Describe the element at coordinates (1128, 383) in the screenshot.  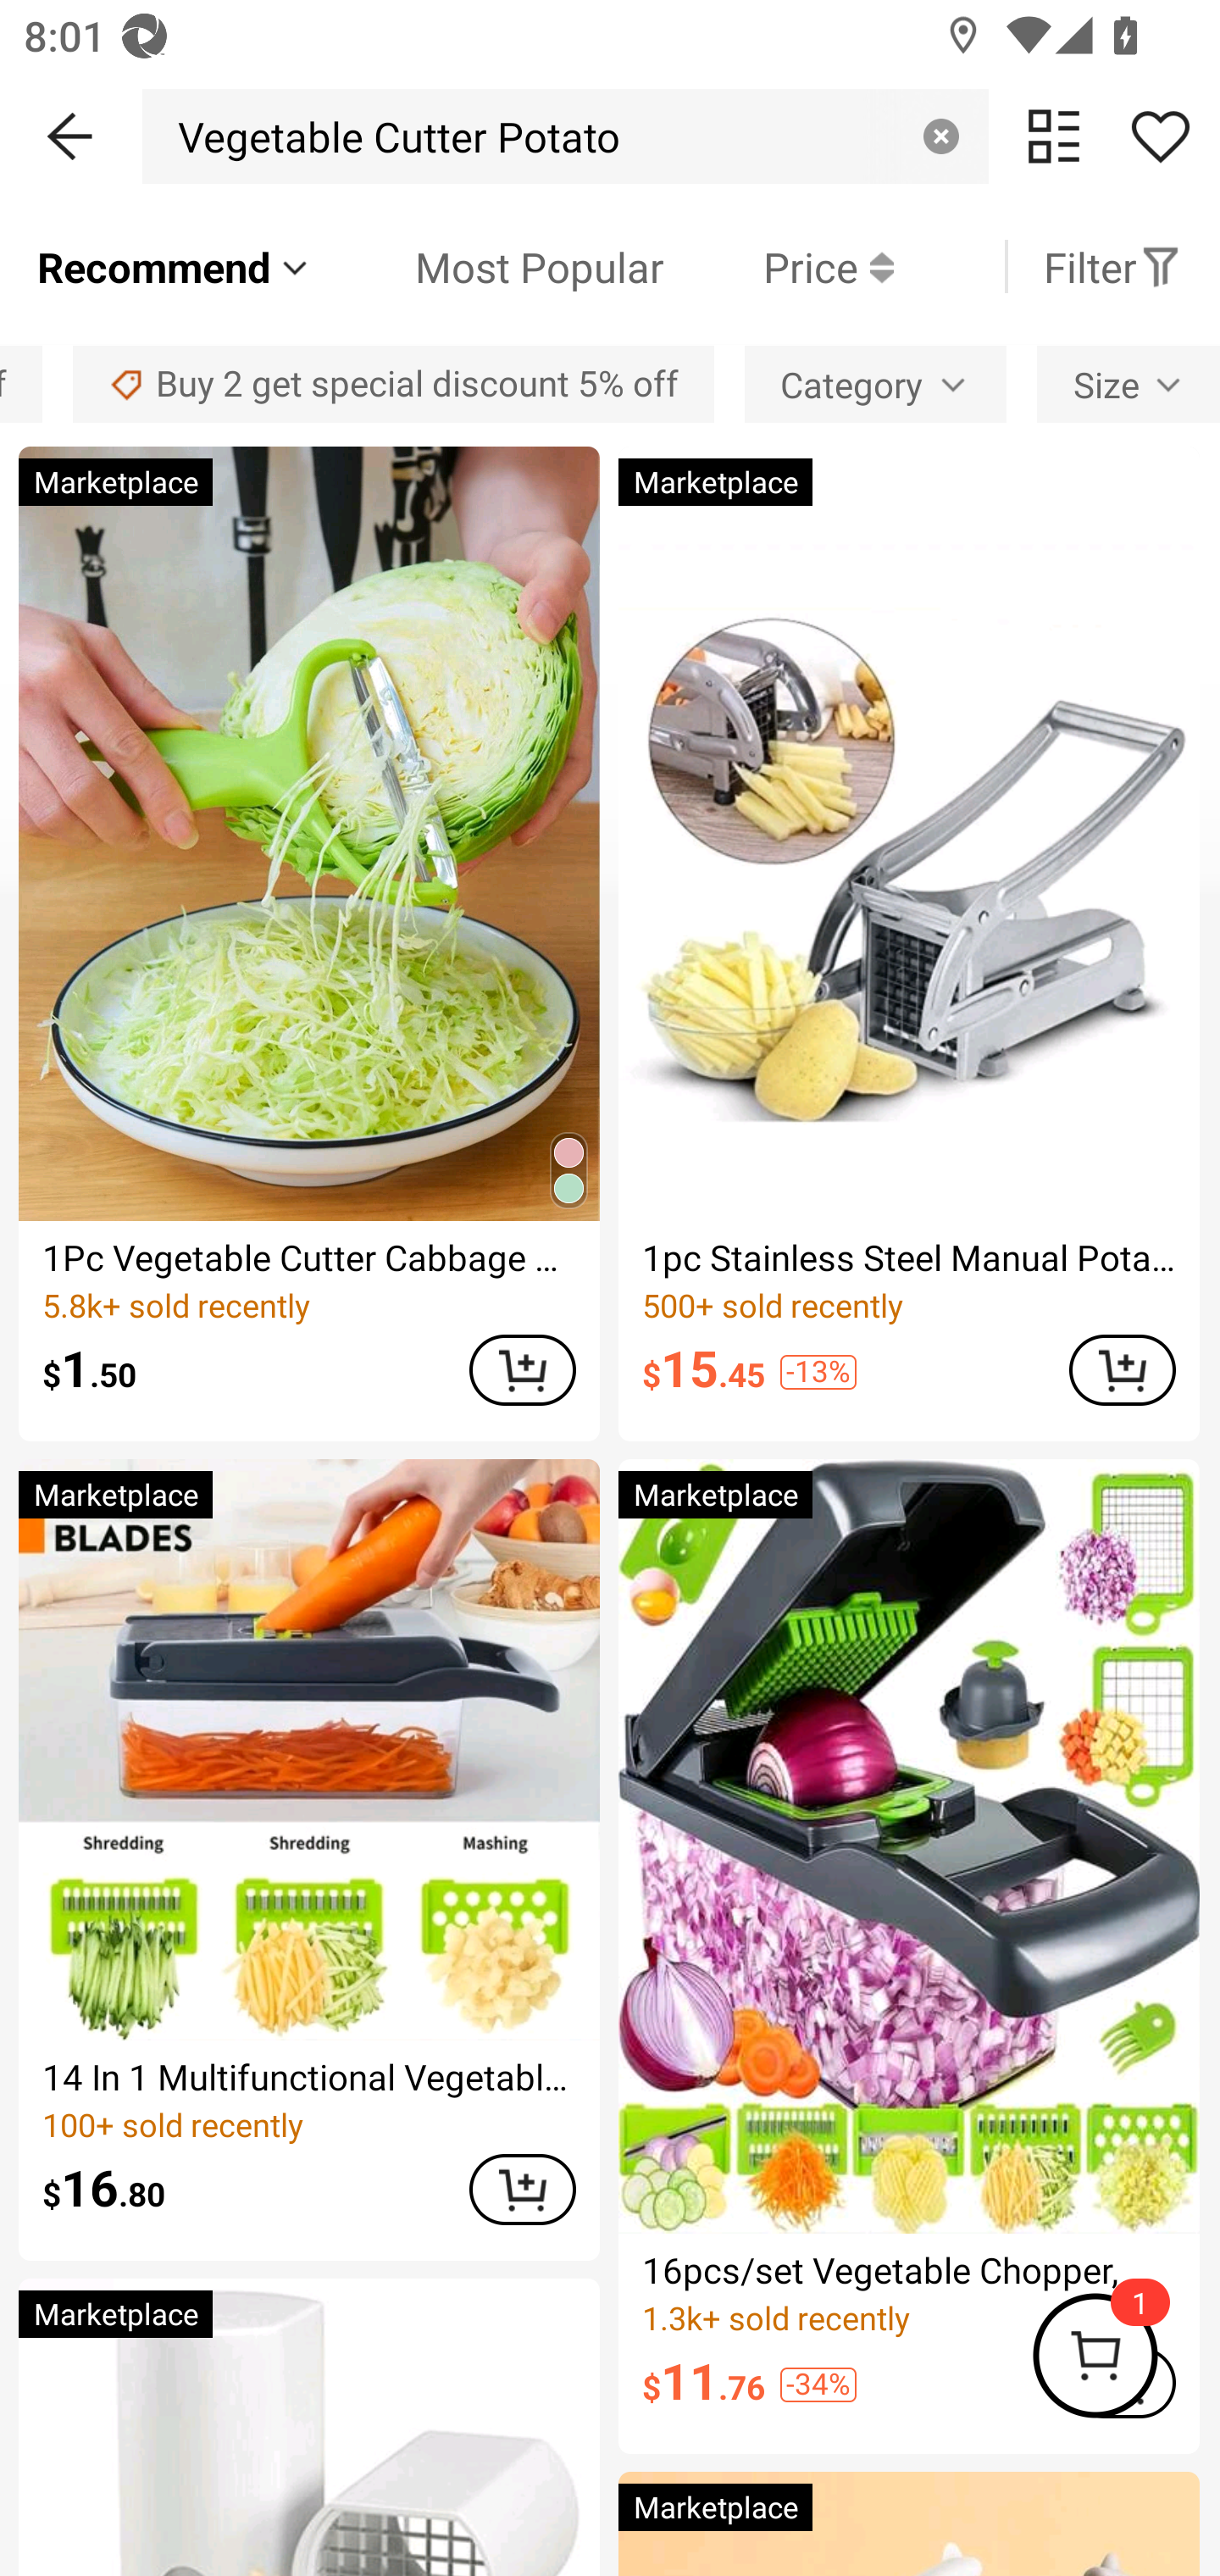
I see `Size` at that location.